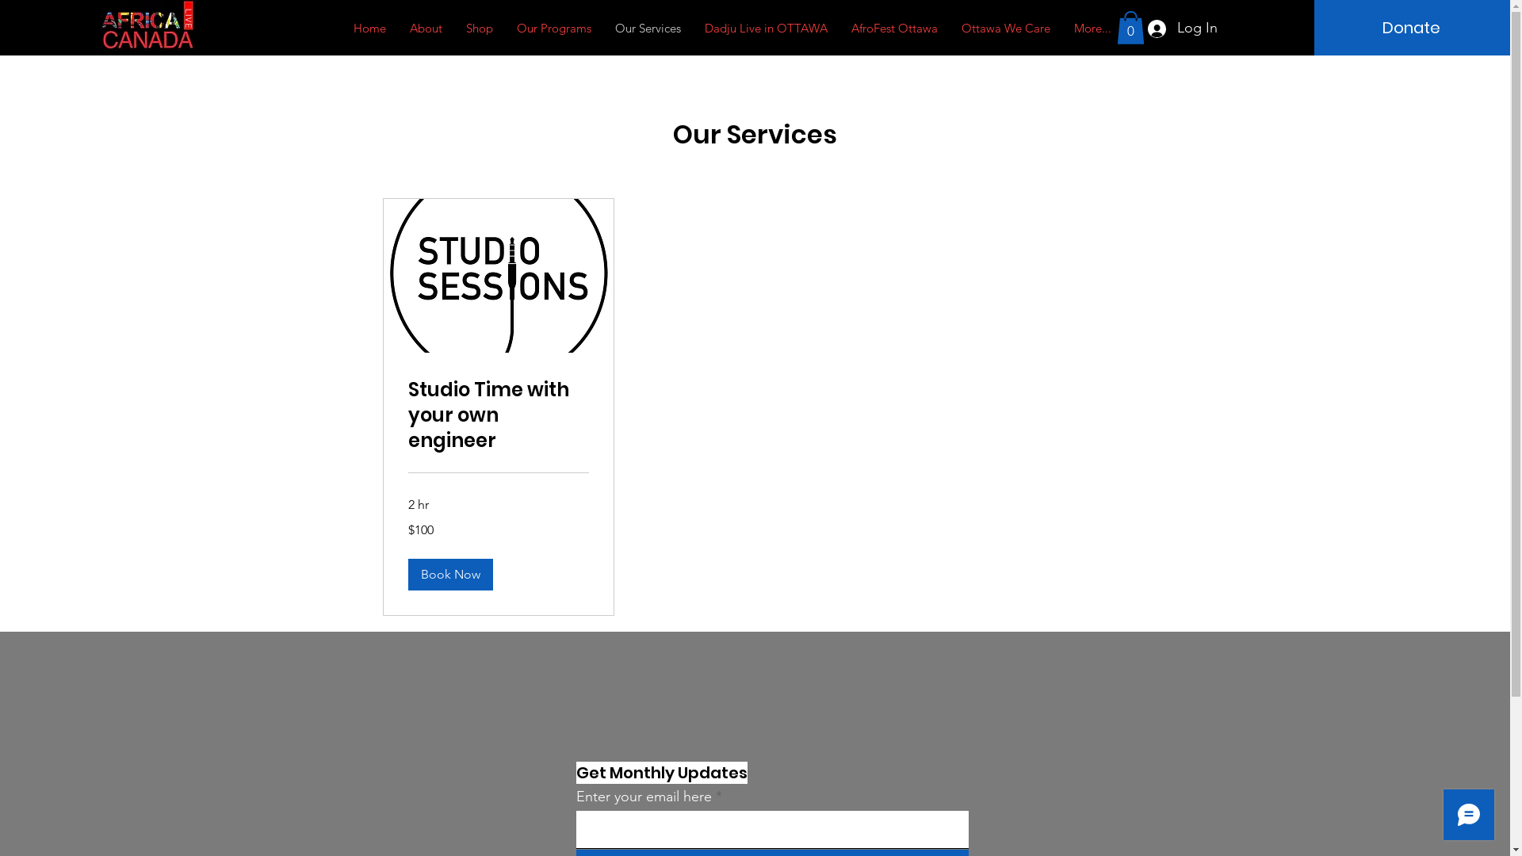 The height and width of the screenshot is (856, 1522). Describe the element at coordinates (894, 29) in the screenshot. I see `AfroFest Ottawa` at that location.